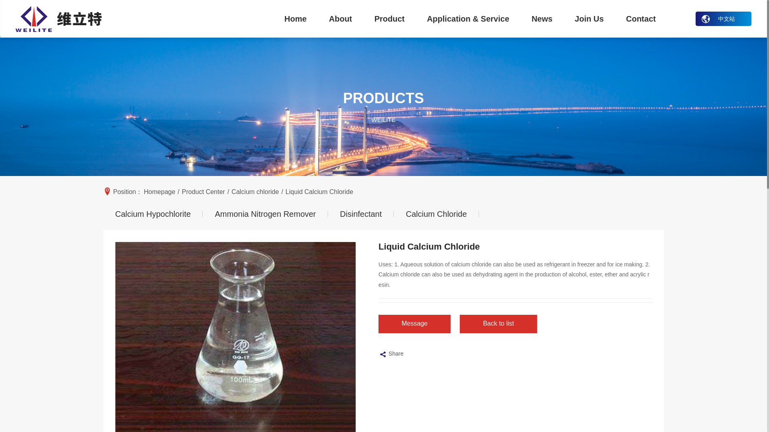  Describe the element at coordinates (255, 192) in the screenshot. I see `Calcium chloride` at that location.